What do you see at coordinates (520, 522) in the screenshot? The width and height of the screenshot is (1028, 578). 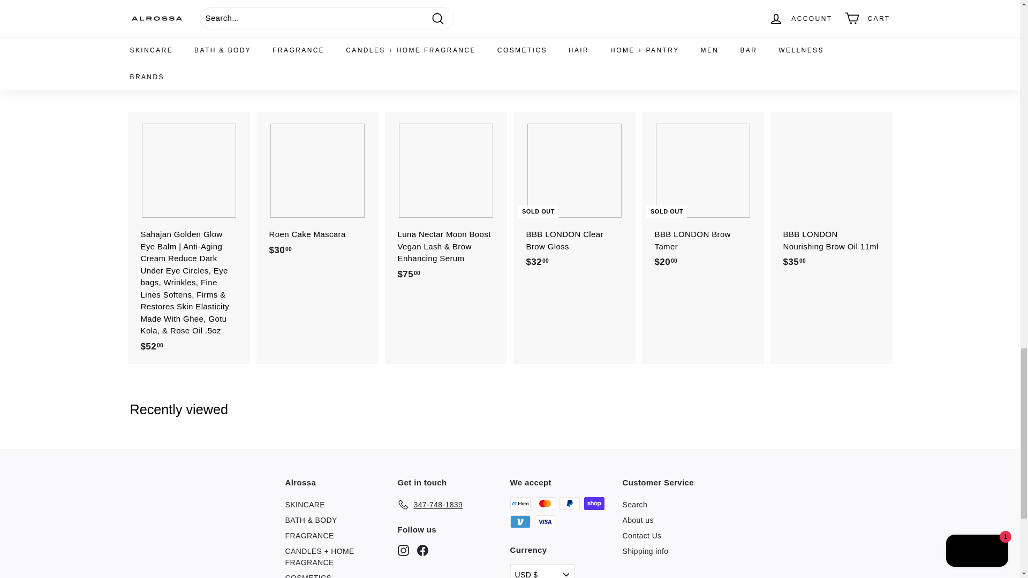 I see `Venmo` at bounding box center [520, 522].